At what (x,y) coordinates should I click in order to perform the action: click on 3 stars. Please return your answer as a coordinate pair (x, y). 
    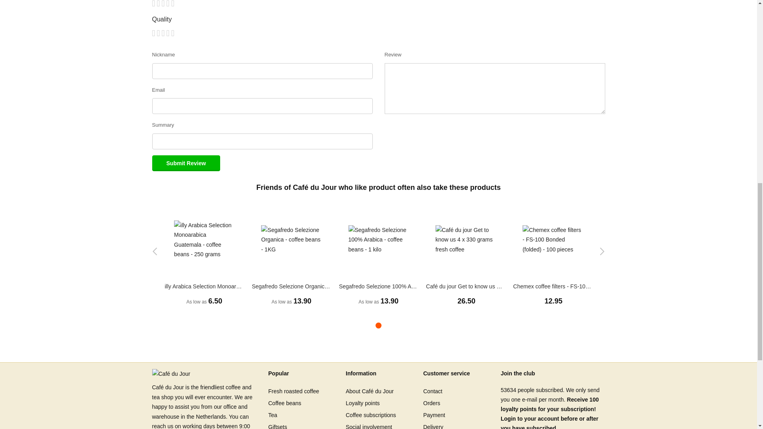
    Looking at the image, I should click on (159, 33).